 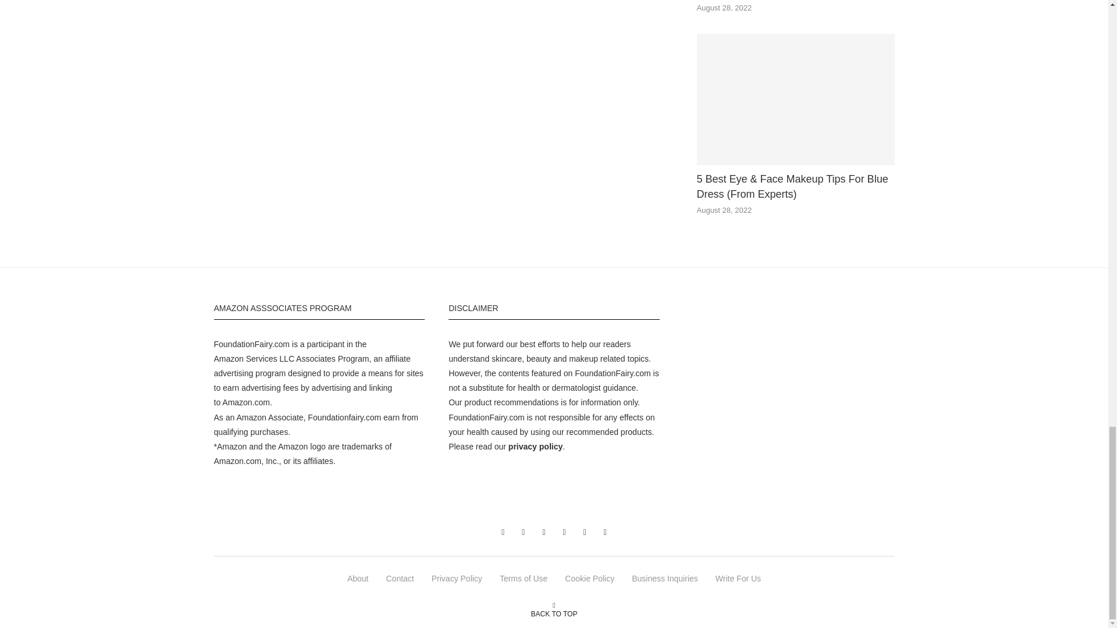 I want to click on Amazon.com, so click(x=246, y=402).